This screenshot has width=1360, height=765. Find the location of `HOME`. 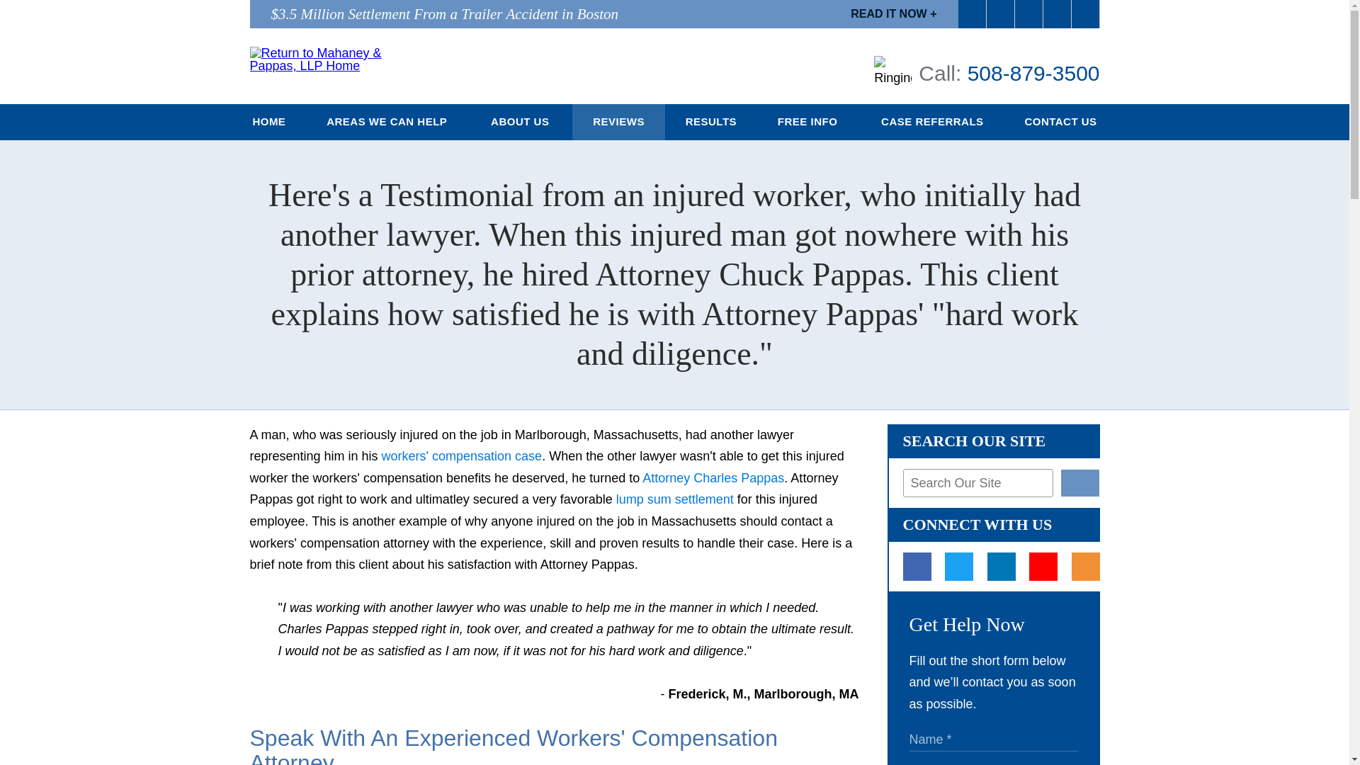

HOME is located at coordinates (269, 122).